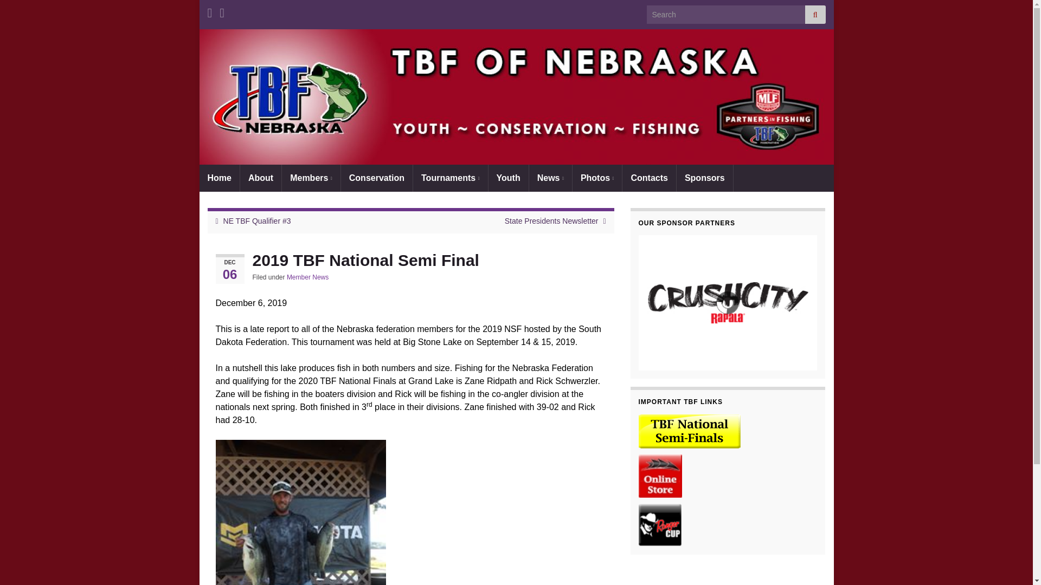 This screenshot has height=585, width=1041. I want to click on Contacts, so click(649, 178).